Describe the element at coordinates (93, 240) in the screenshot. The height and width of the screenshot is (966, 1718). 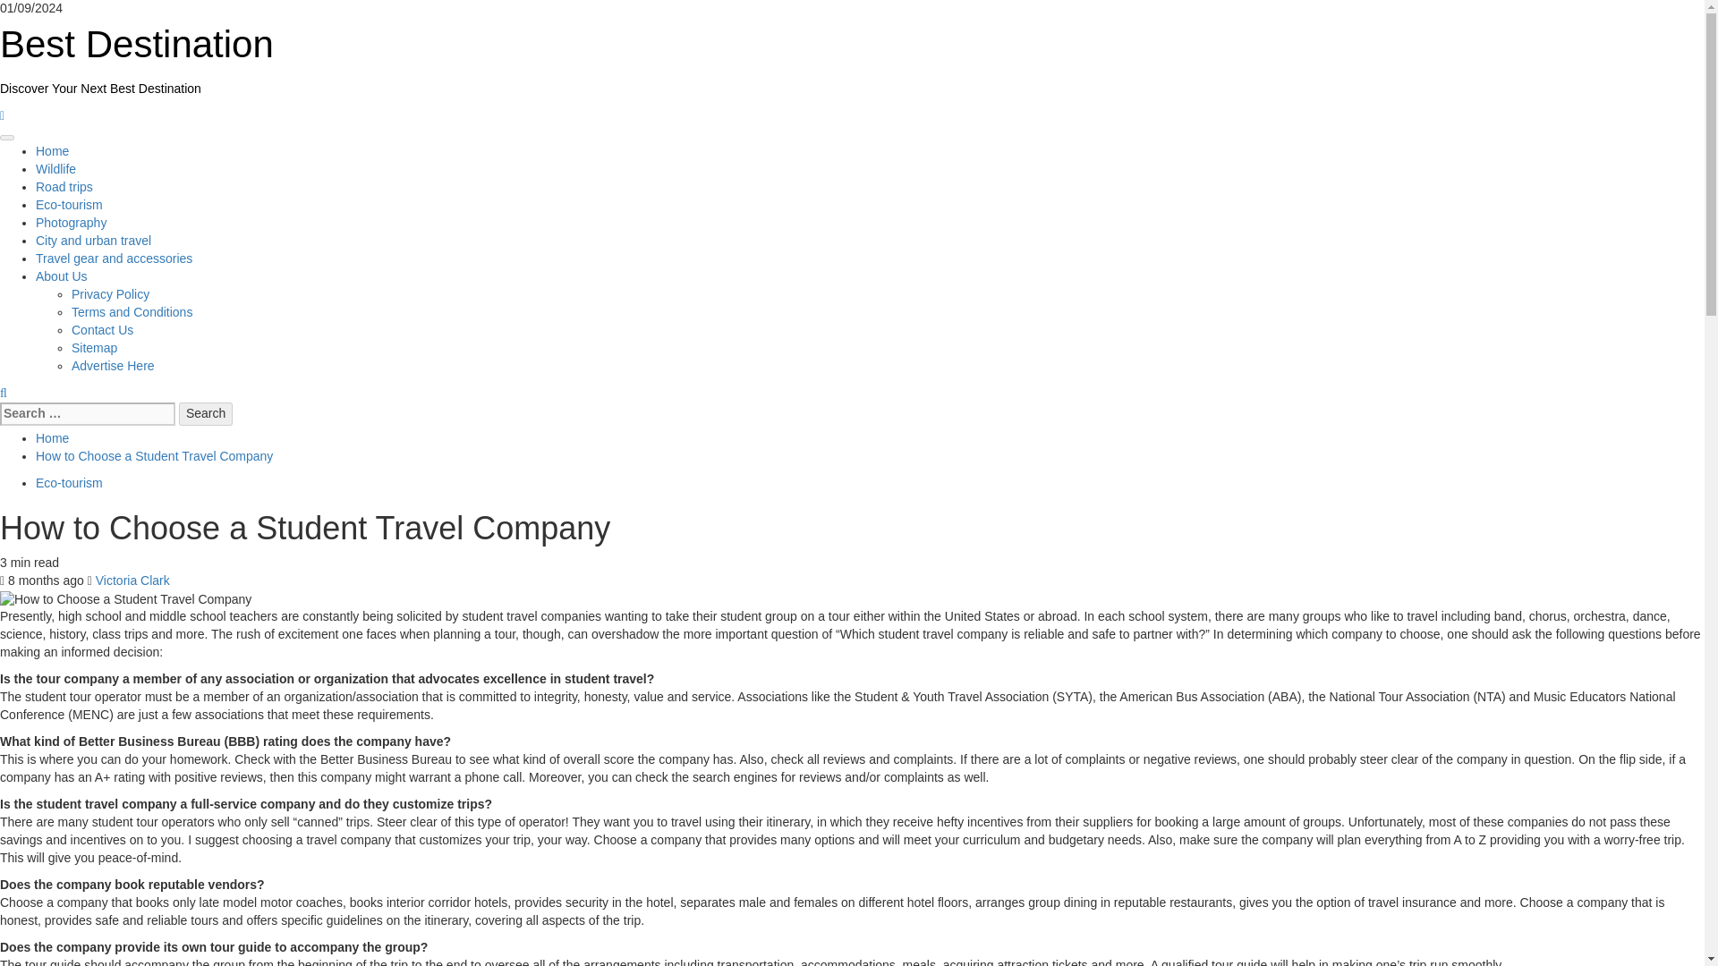
I see `City and urban travel` at that location.